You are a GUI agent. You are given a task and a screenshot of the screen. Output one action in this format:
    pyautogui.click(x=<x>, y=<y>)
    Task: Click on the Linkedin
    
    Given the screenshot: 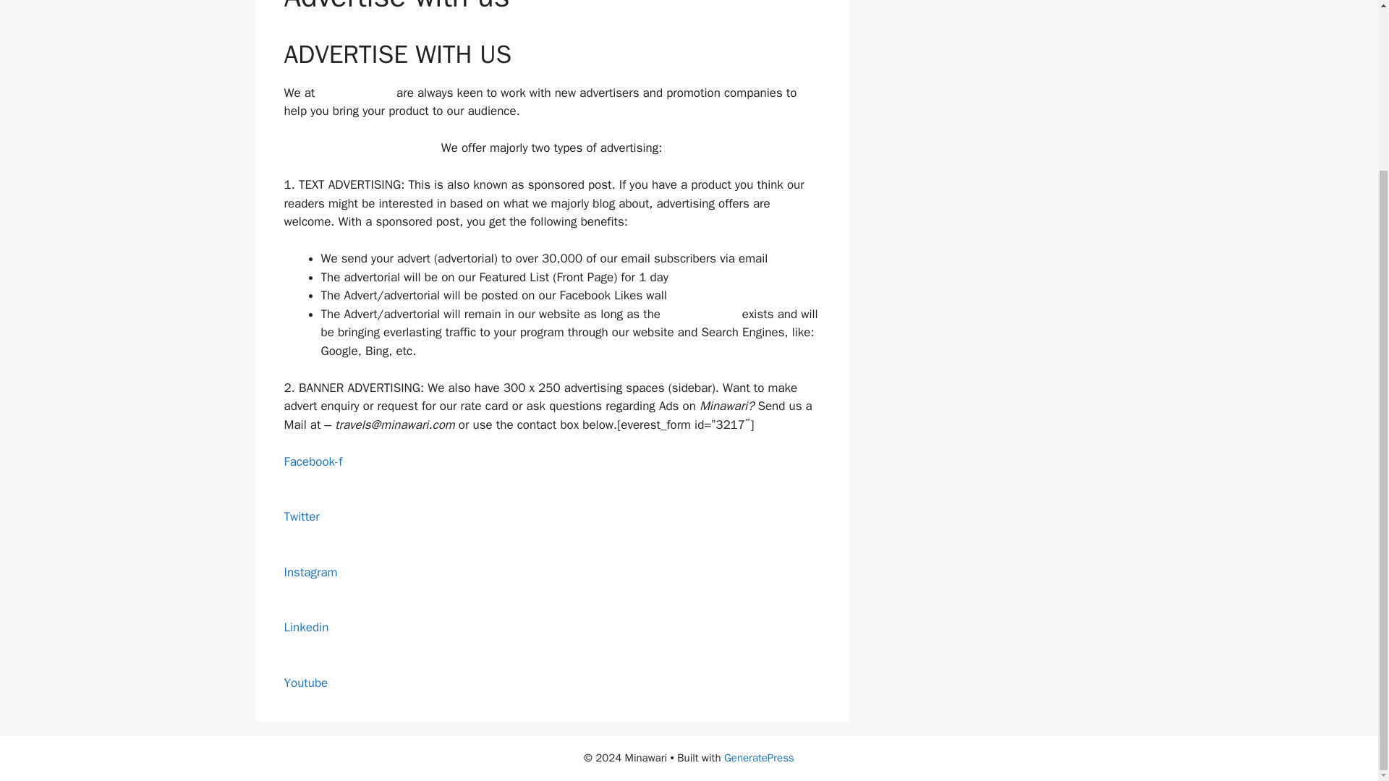 What is the action you would take?
    pyautogui.click(x=305, y=636)
    